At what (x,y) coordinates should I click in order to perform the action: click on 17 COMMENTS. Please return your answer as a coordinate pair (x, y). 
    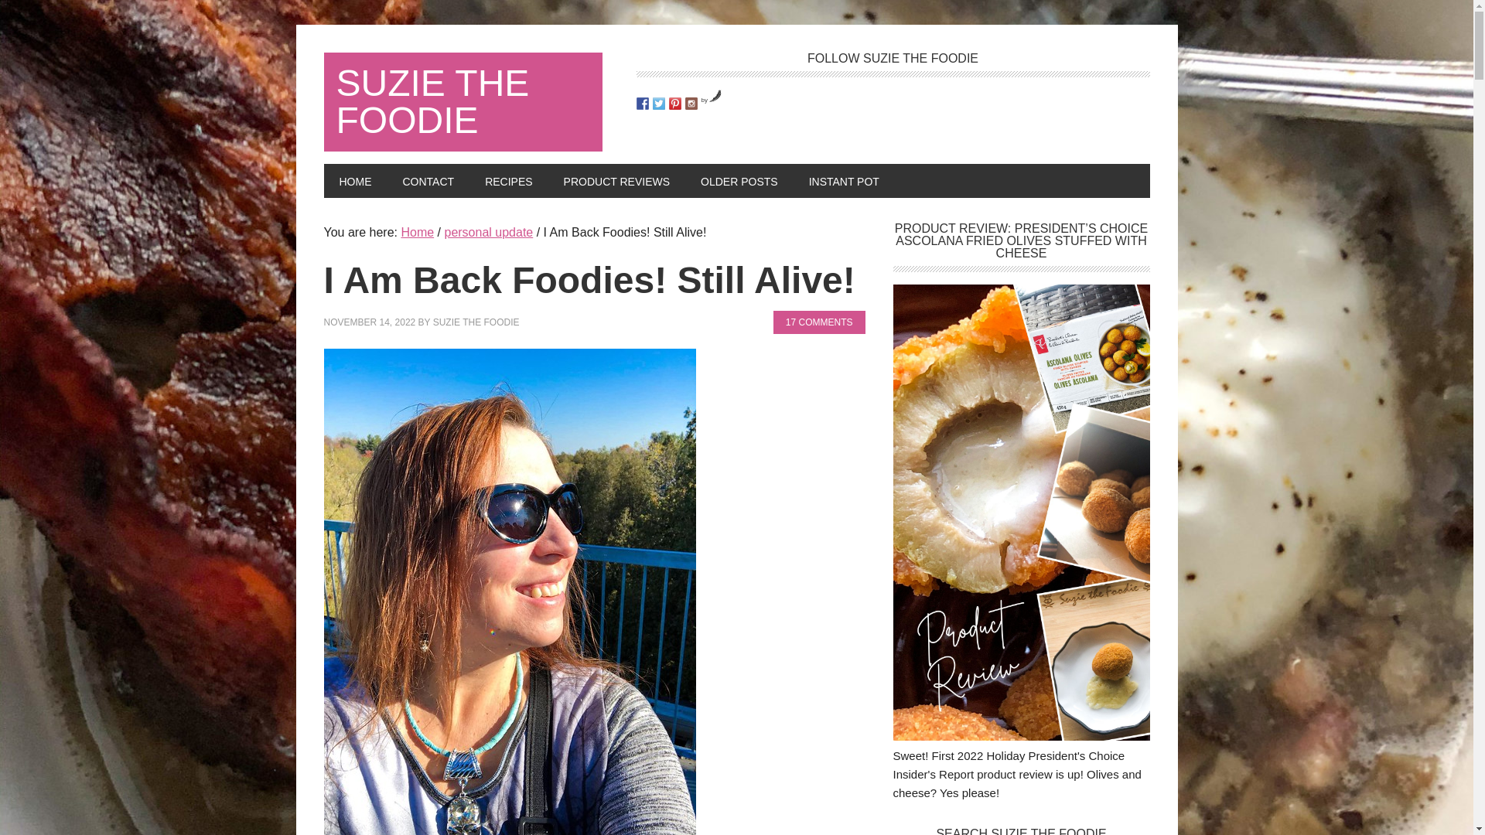
    Looking at the image, I should click on (820, 322).